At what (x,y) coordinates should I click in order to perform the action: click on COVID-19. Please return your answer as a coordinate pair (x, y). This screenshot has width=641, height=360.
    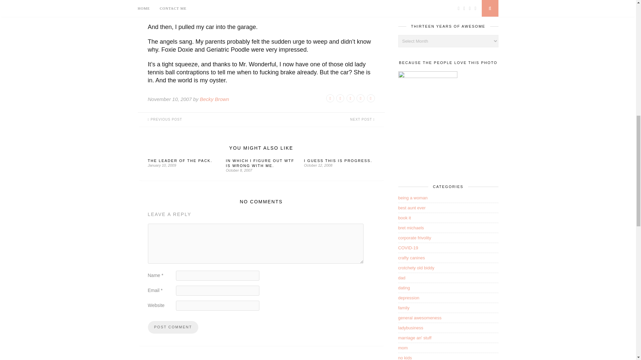
    Looking at the image, I should click on (408, 247).